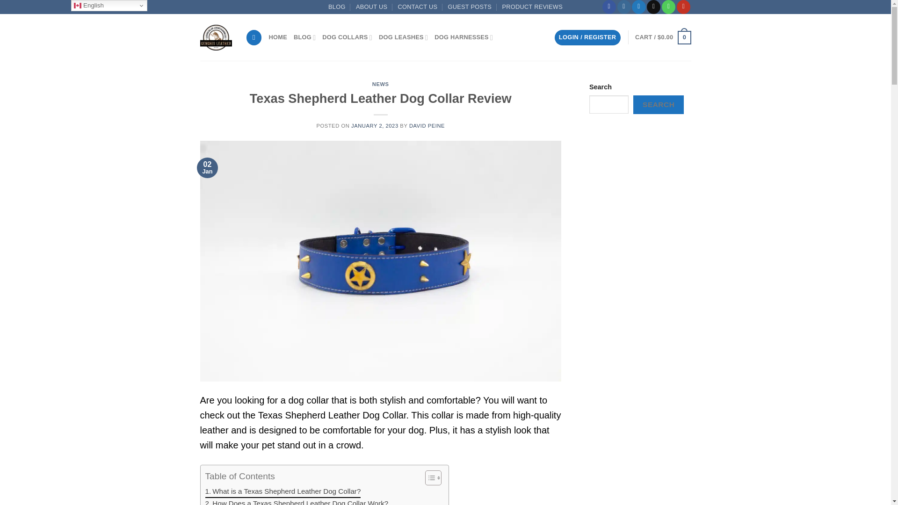  Describe the element at coordinates (464, 37) in the screenshot. I see `DOG HARNESSES` at that location.